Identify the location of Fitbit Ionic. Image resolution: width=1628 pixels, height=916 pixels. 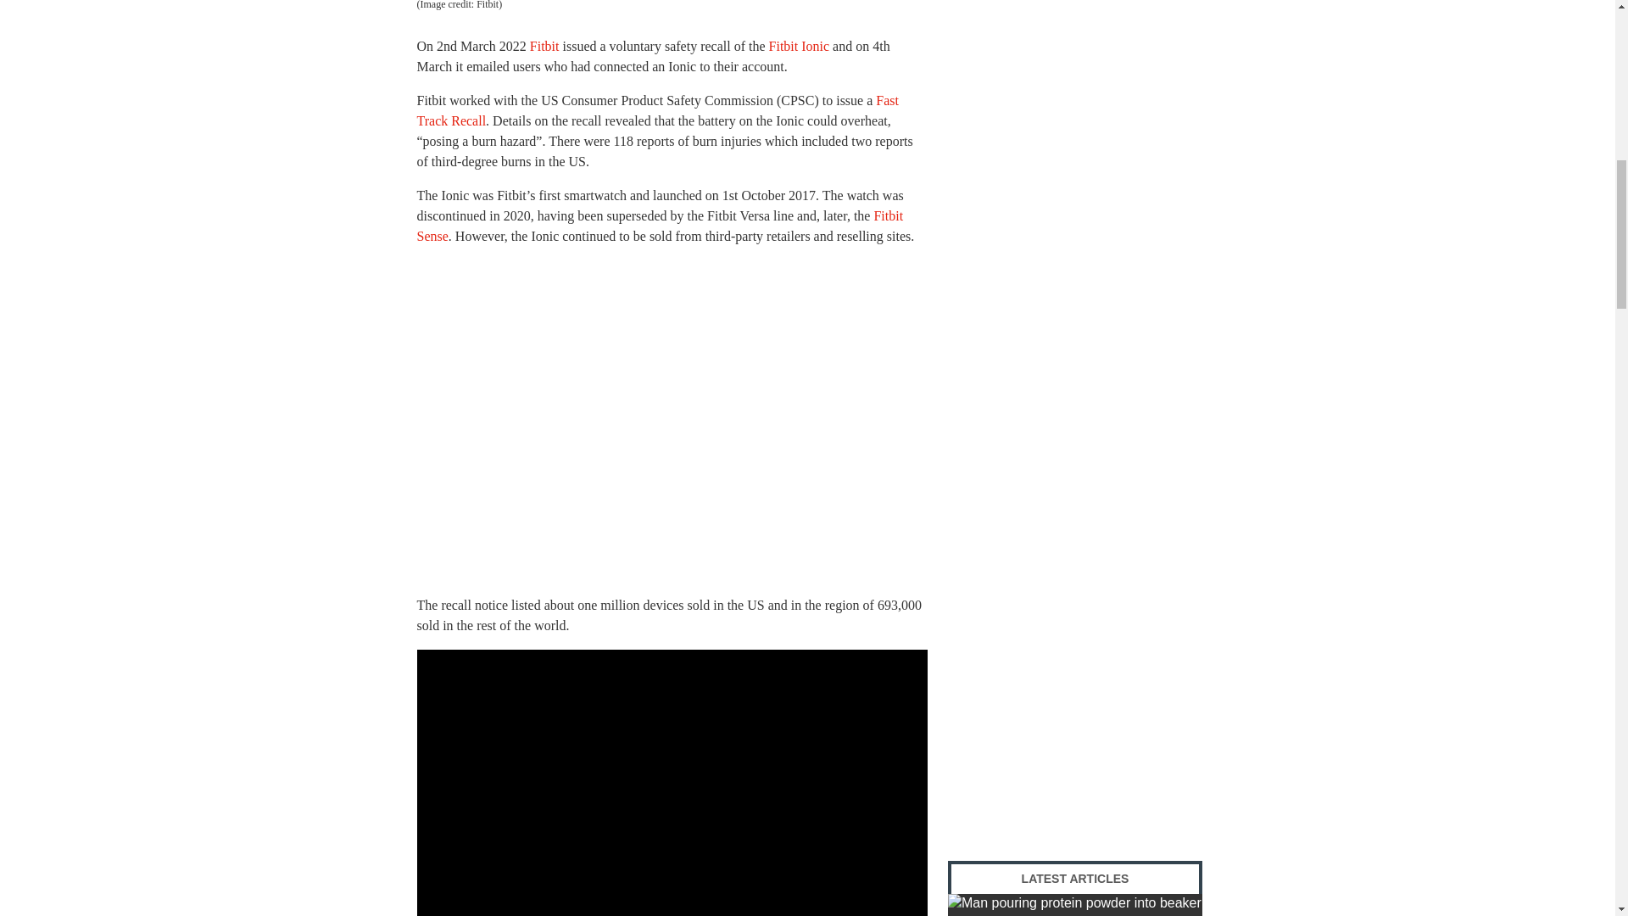
(799, 46).